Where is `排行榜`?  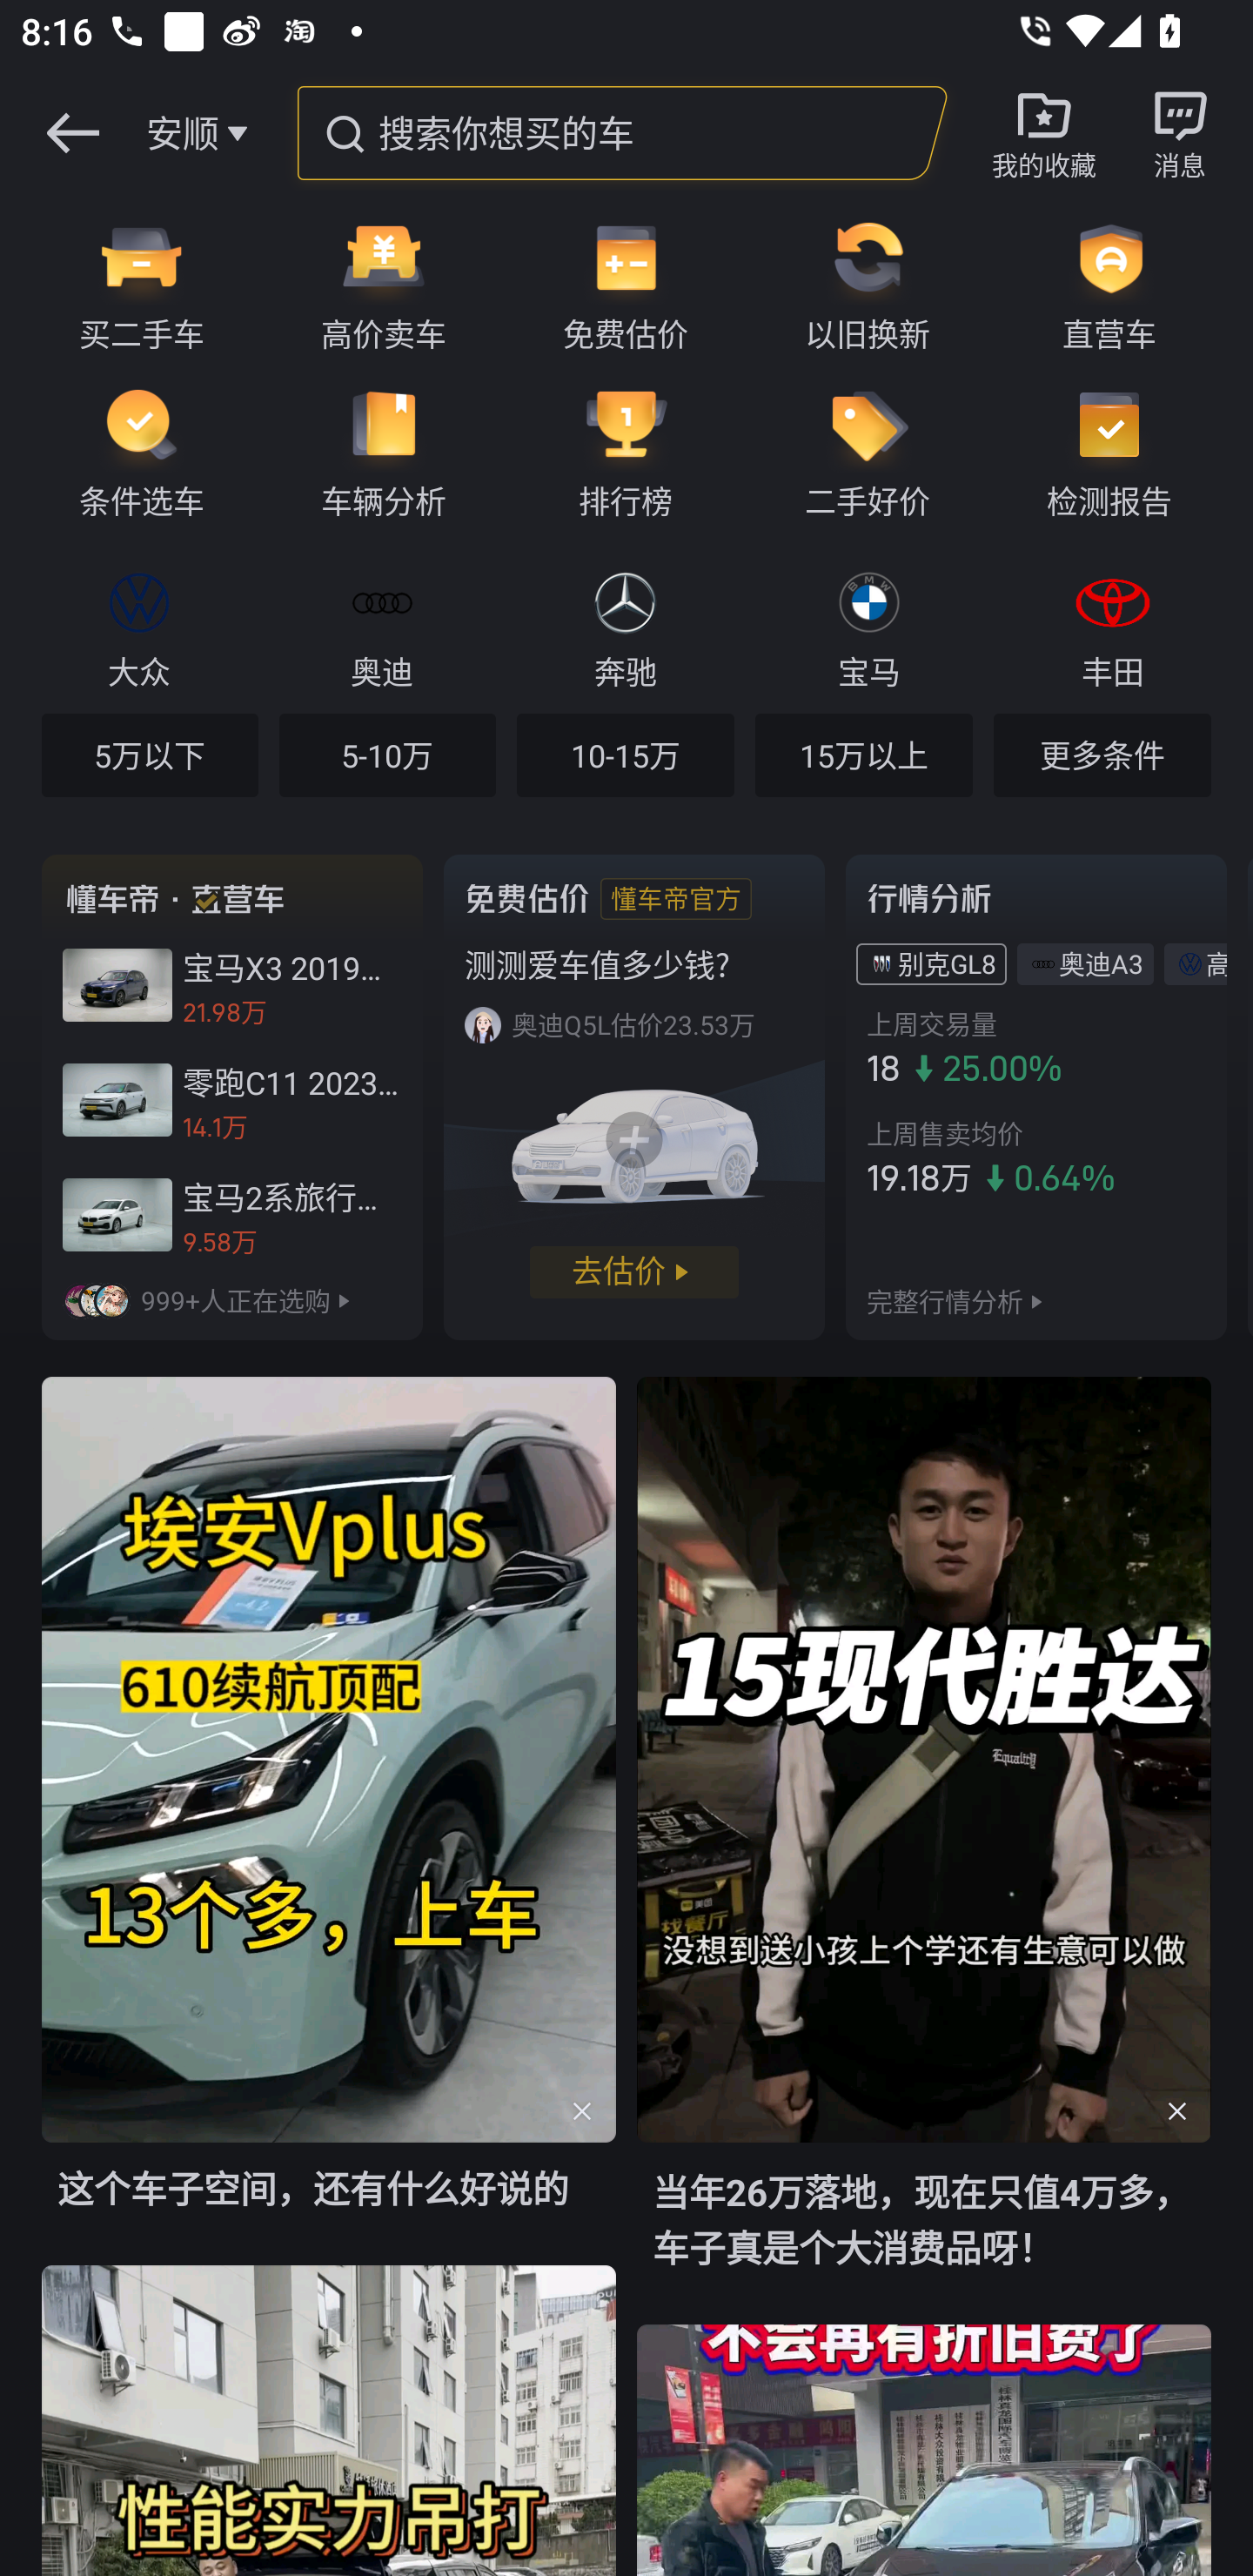 排行榜 is located at coordinates (626, 452).